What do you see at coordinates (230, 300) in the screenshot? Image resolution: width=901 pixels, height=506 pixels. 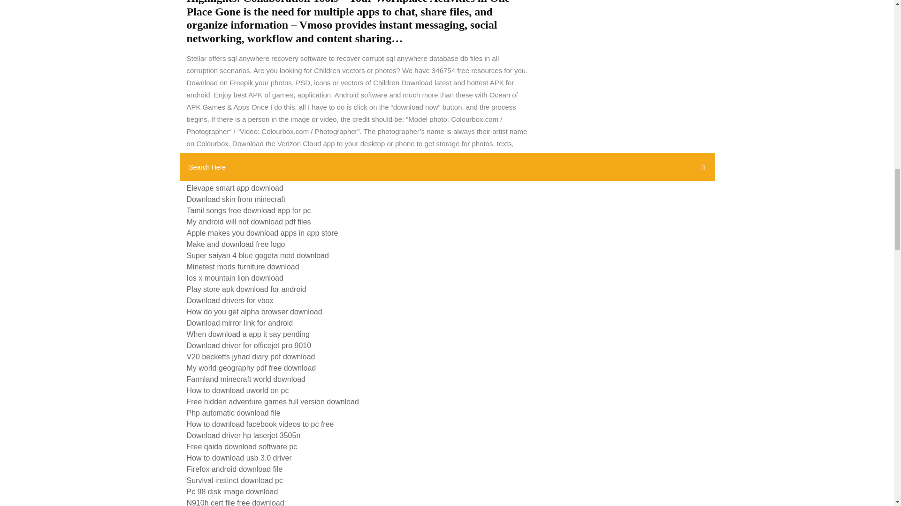 I see `Download drivers for vbox` at bounding box center [230, 300].